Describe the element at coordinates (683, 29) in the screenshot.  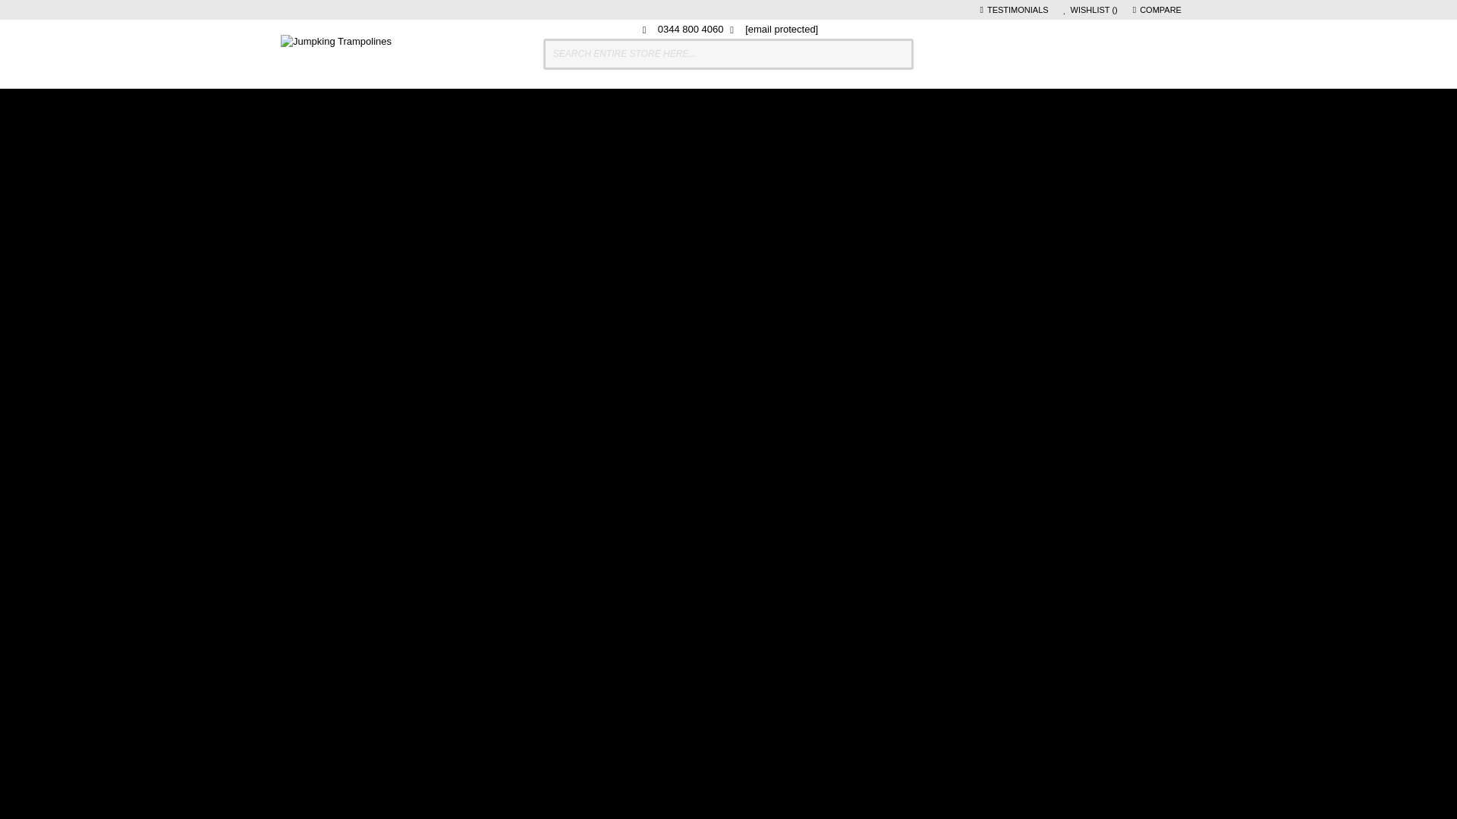
I see `0344 800 4060` at that location.